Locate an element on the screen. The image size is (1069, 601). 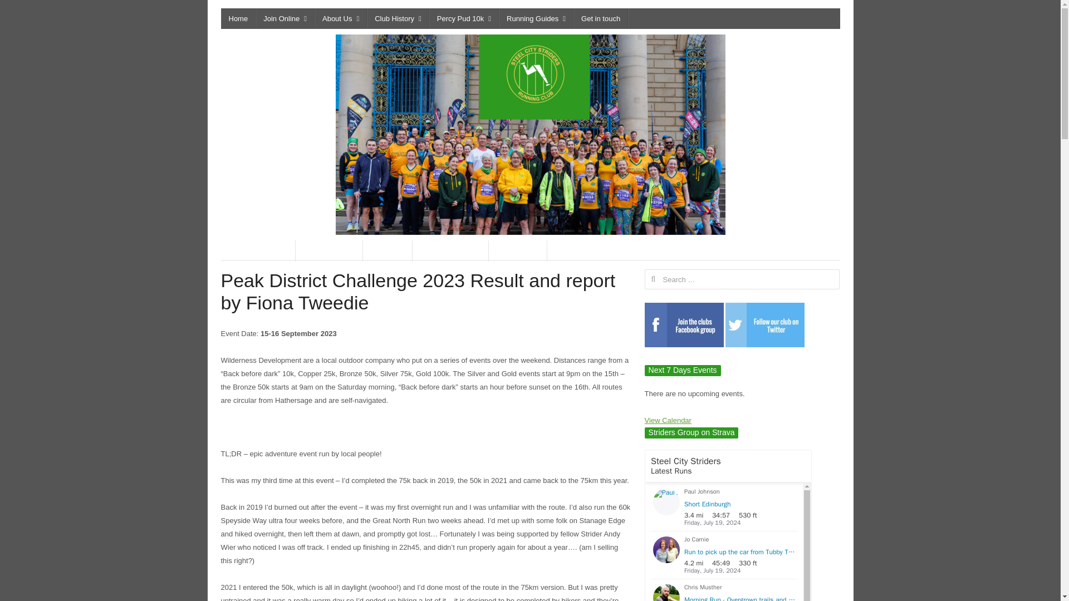
Join Online is located at coordinates (285, 18).